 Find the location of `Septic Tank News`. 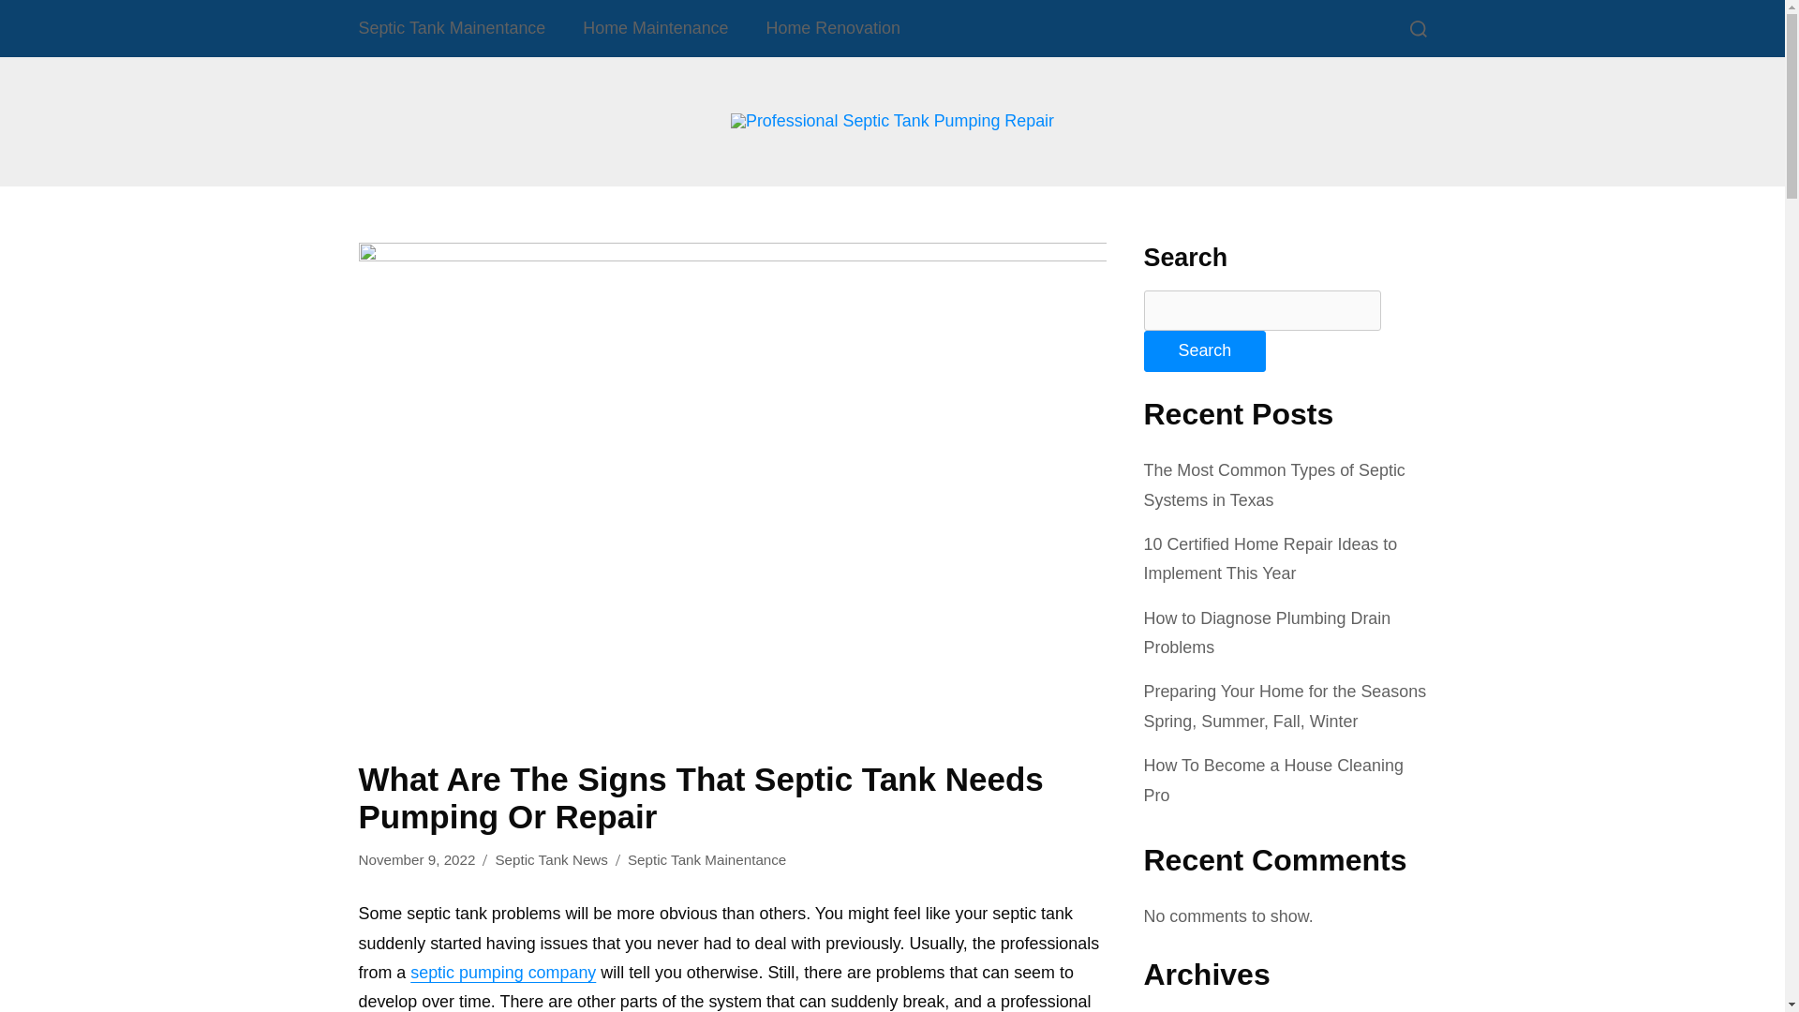

Septic Tank News is located at coordinates (551, 860).